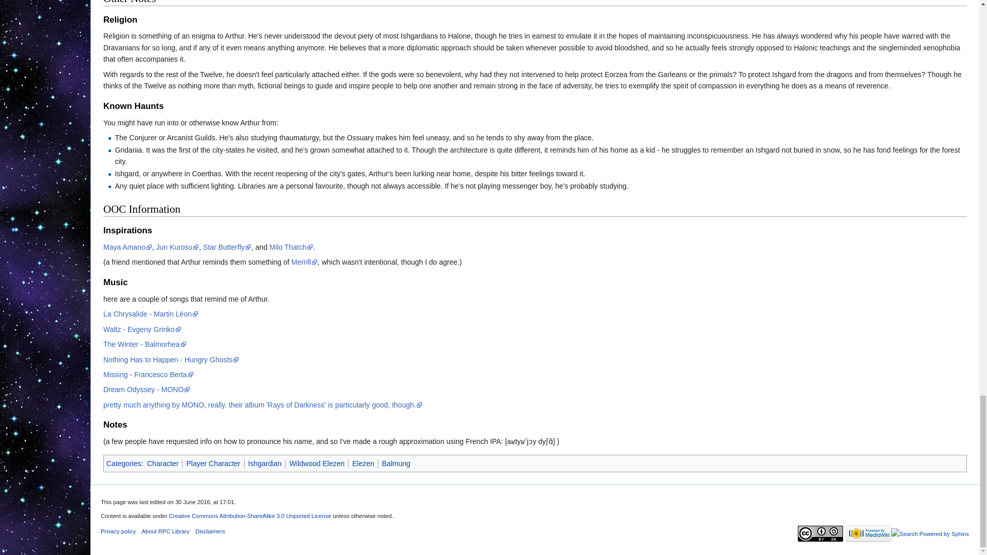  I want to click on Ishgardian, so click(264, 464).